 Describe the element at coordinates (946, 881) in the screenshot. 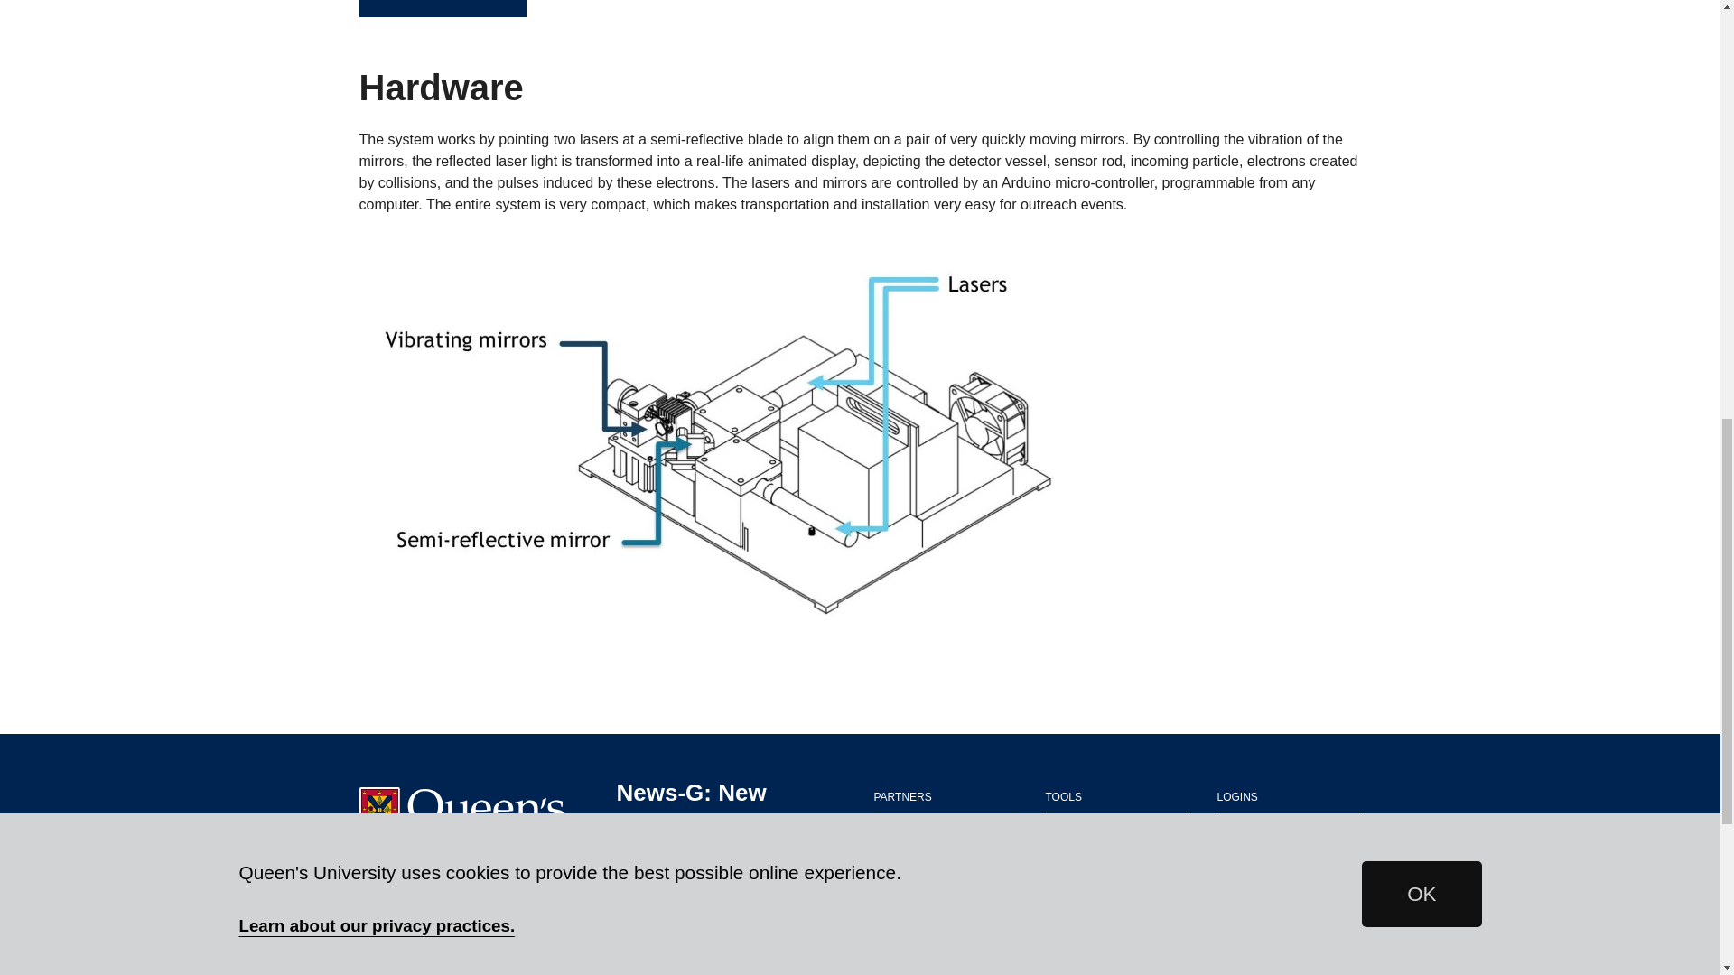

I see `Canada Foundation for Innovation` at that location.